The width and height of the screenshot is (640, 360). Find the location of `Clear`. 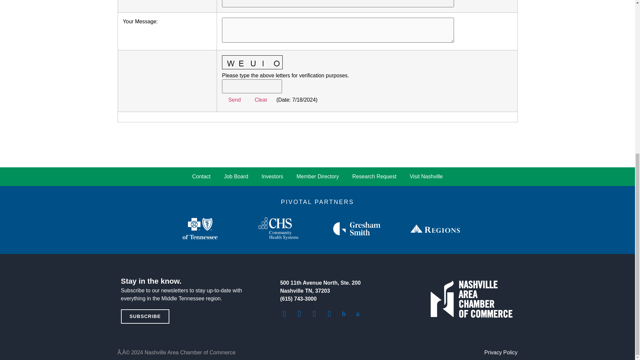

Clear is located at coordinates (261, 100).